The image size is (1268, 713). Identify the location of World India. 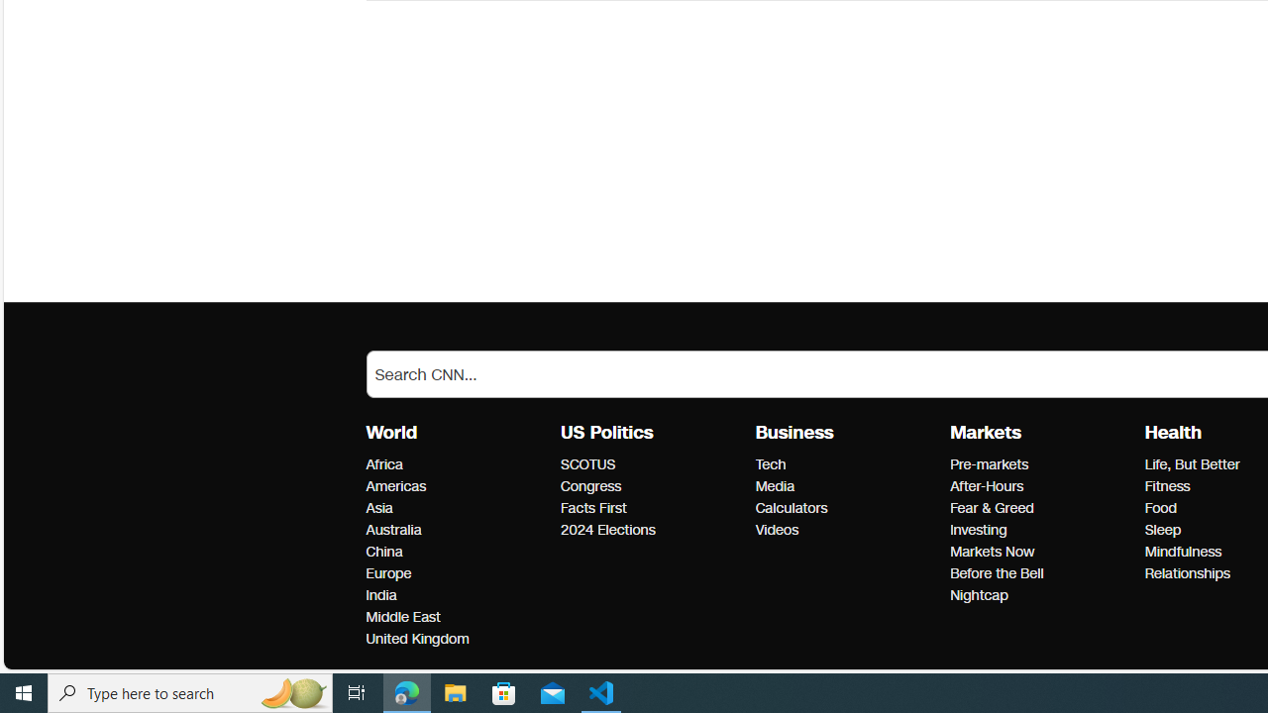
(380, 595).